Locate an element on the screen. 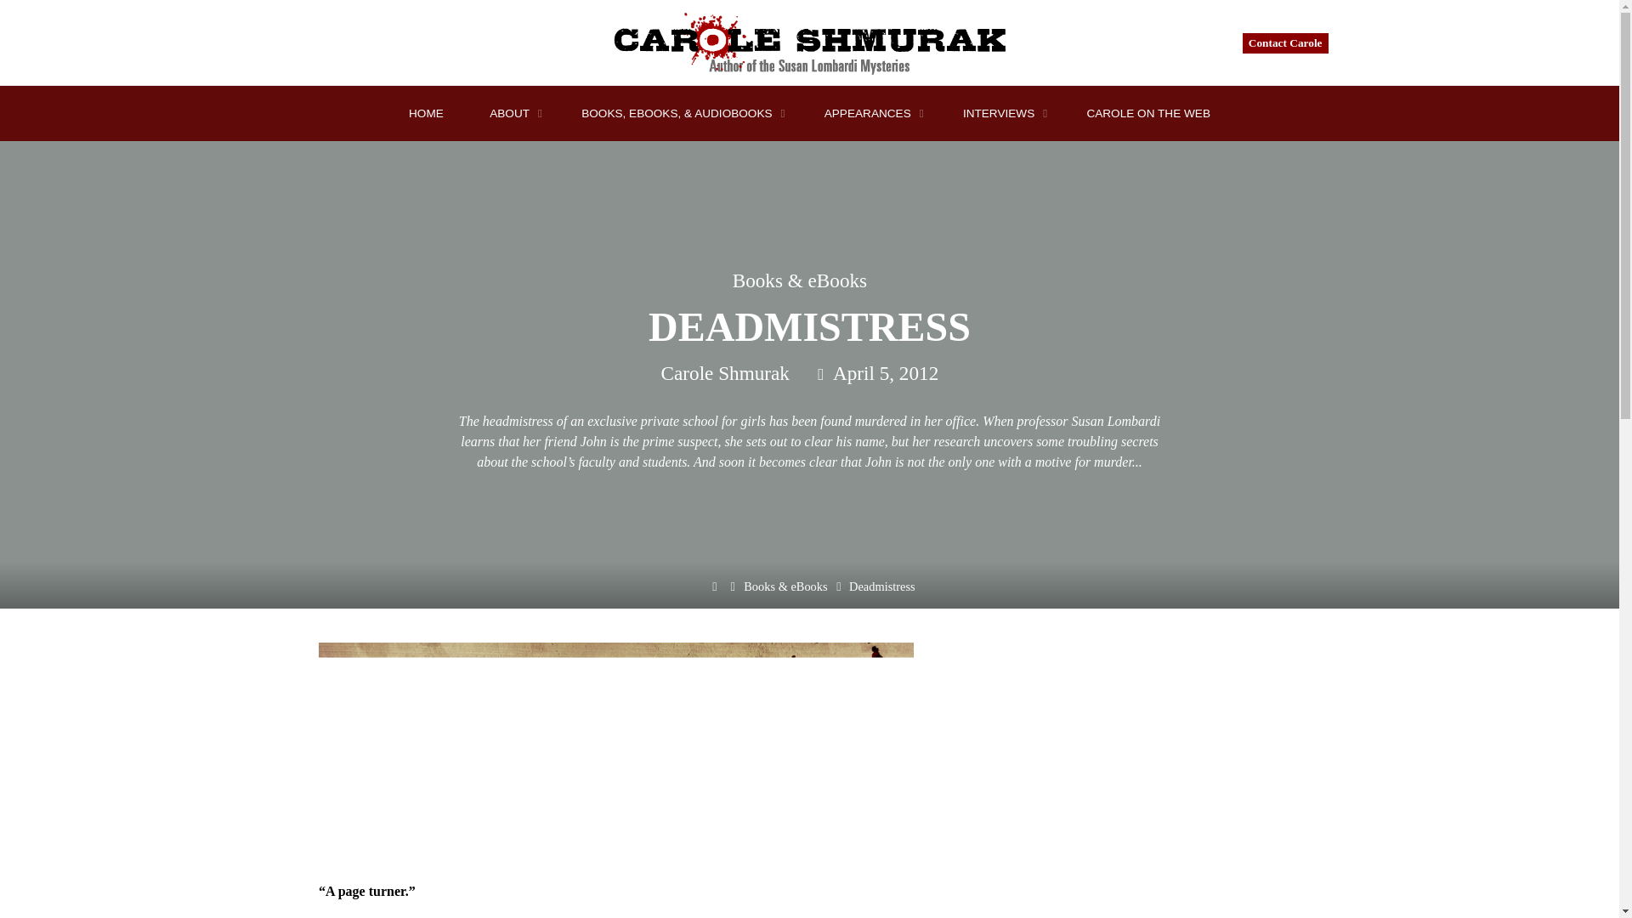 This screenshot has width=1632, height=918. View all posts by Carole Shmurak is located at coordinates (725, 373).